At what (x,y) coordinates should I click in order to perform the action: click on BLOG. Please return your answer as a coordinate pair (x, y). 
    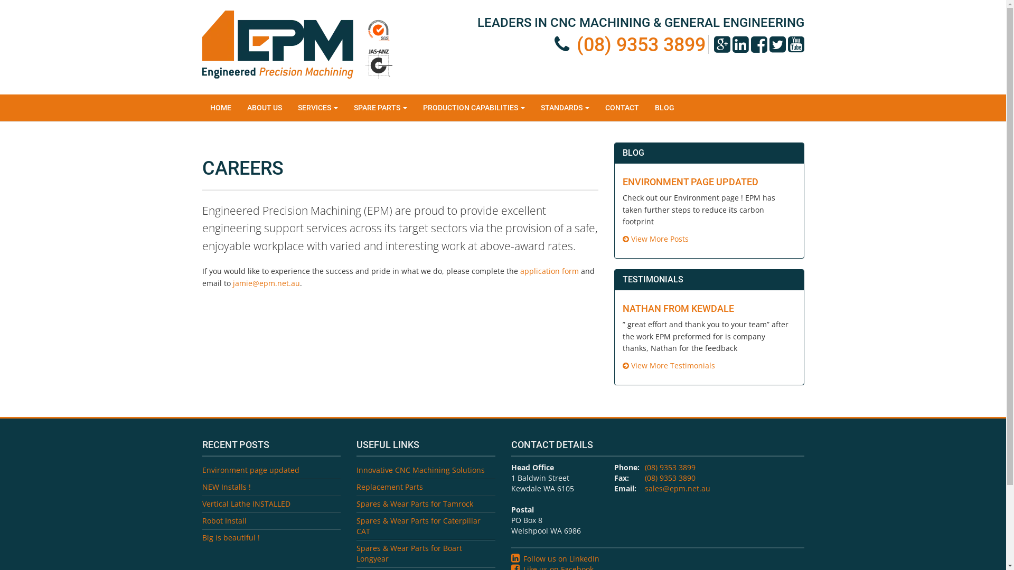
    Looking at the image, I should click on (664, 108).